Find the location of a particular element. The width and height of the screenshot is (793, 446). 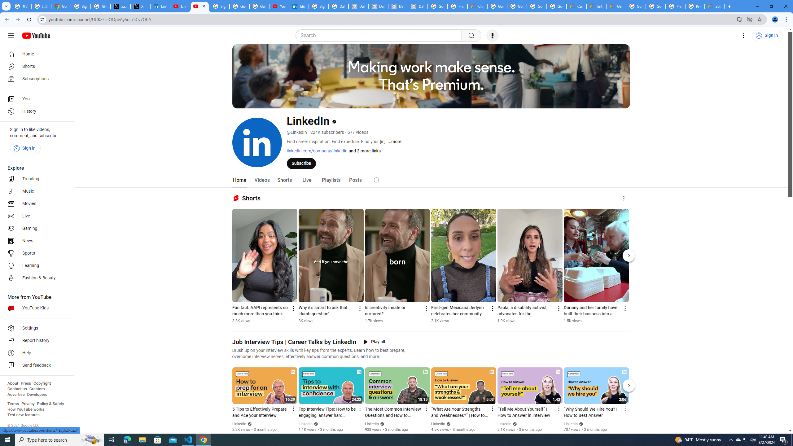

Google Cloud Platform is located at coordinates (656, 6).